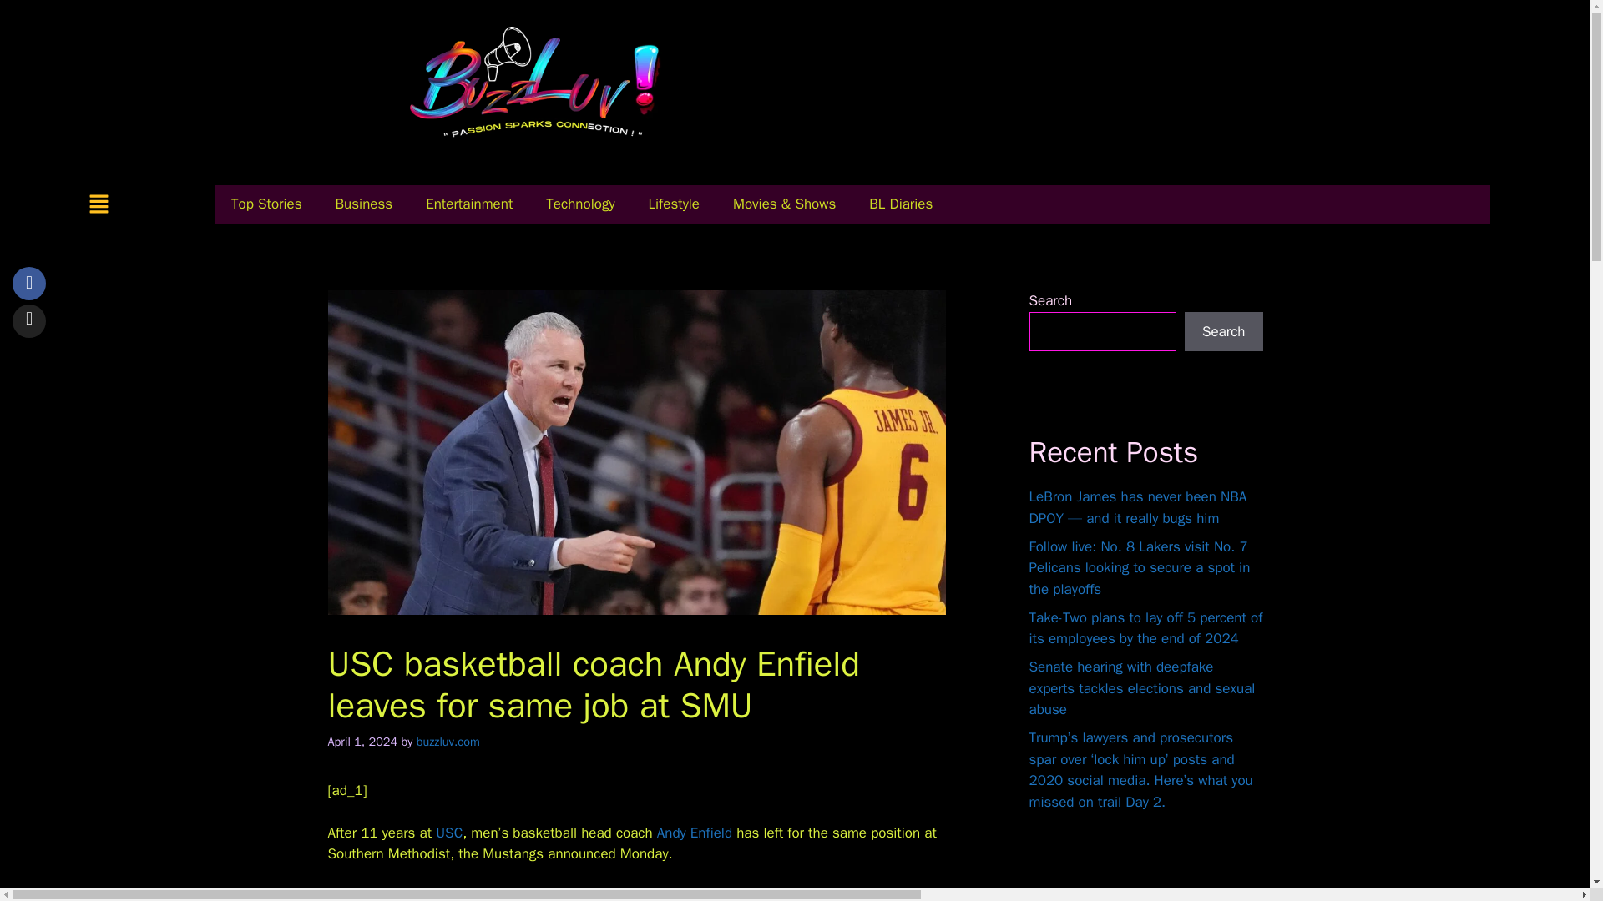  What do you see at coordinates (362, 204) in the screenshot?
I see `Business` at bounding box center [362, 204].